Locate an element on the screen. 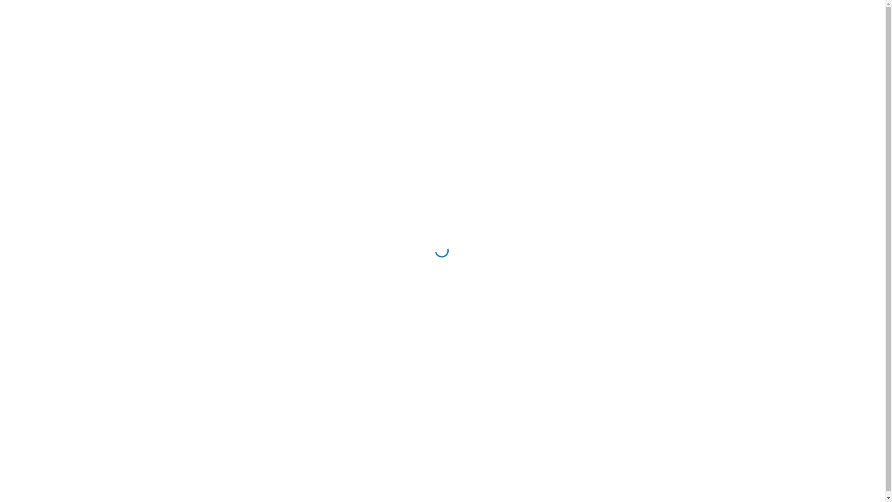 Image resolution: width=892 pixels, height=502 pixels. (780) 399-8324 is located at coordinates (498, 484).